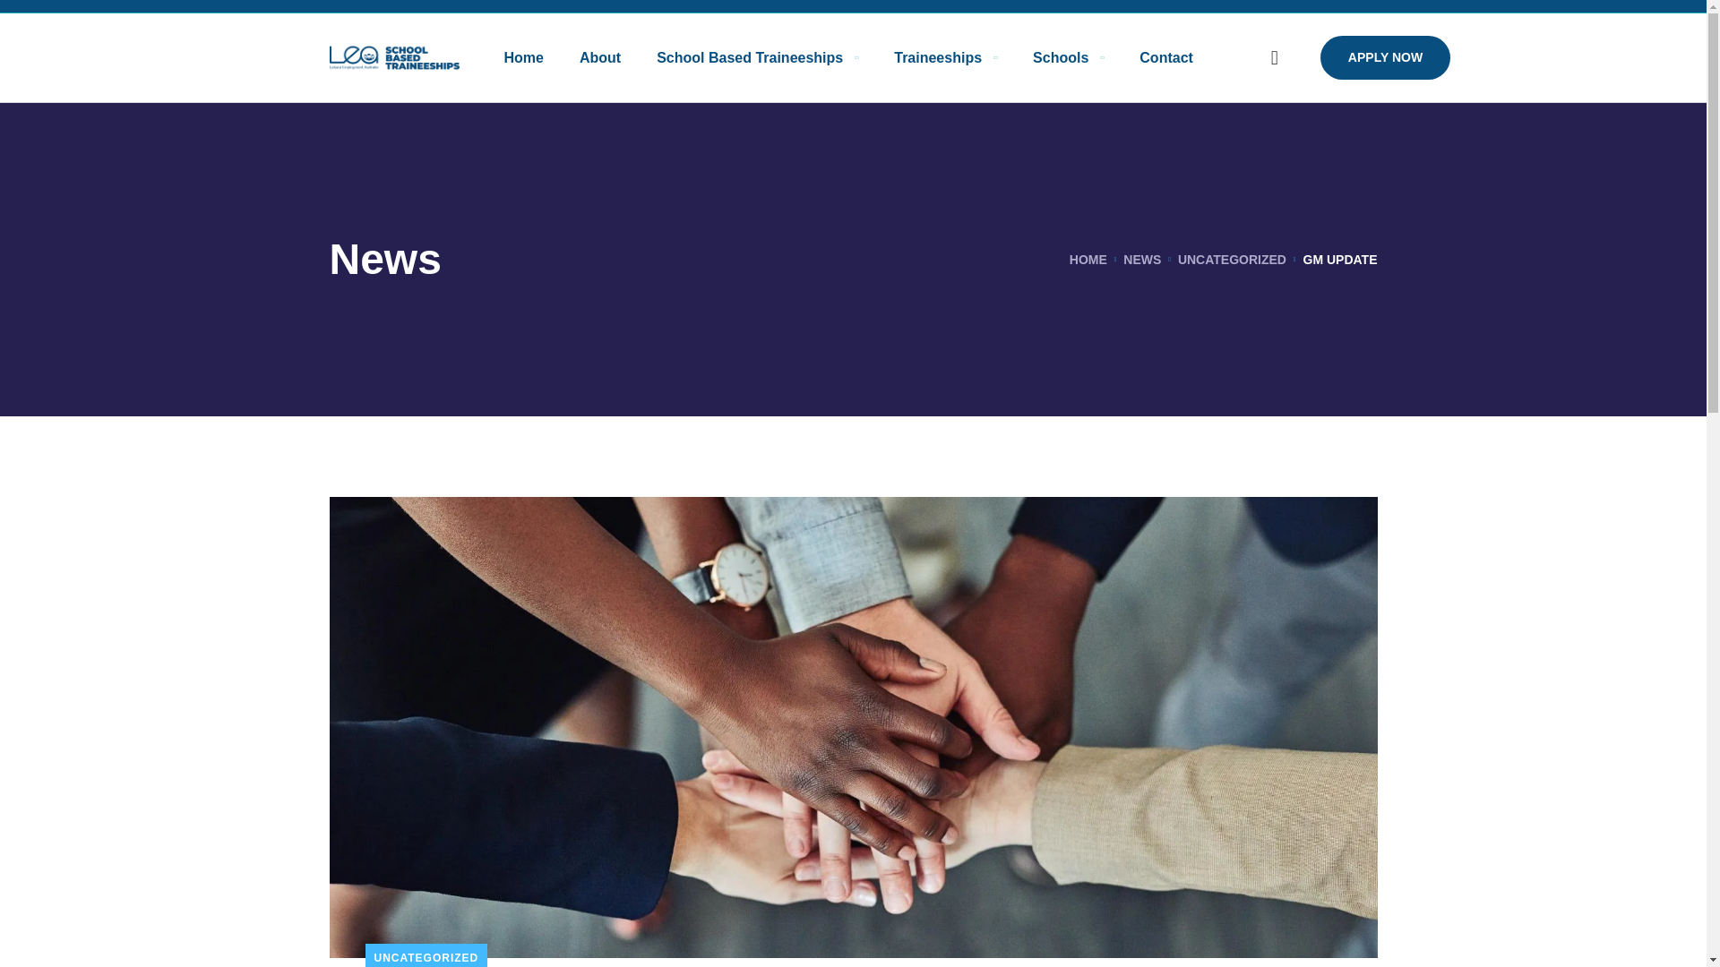 This screenshot has height=967, width=1720. Describe the element at coordinates (1233, 260) in the screenshot. I see `UNCATEGORIZED` at that location.